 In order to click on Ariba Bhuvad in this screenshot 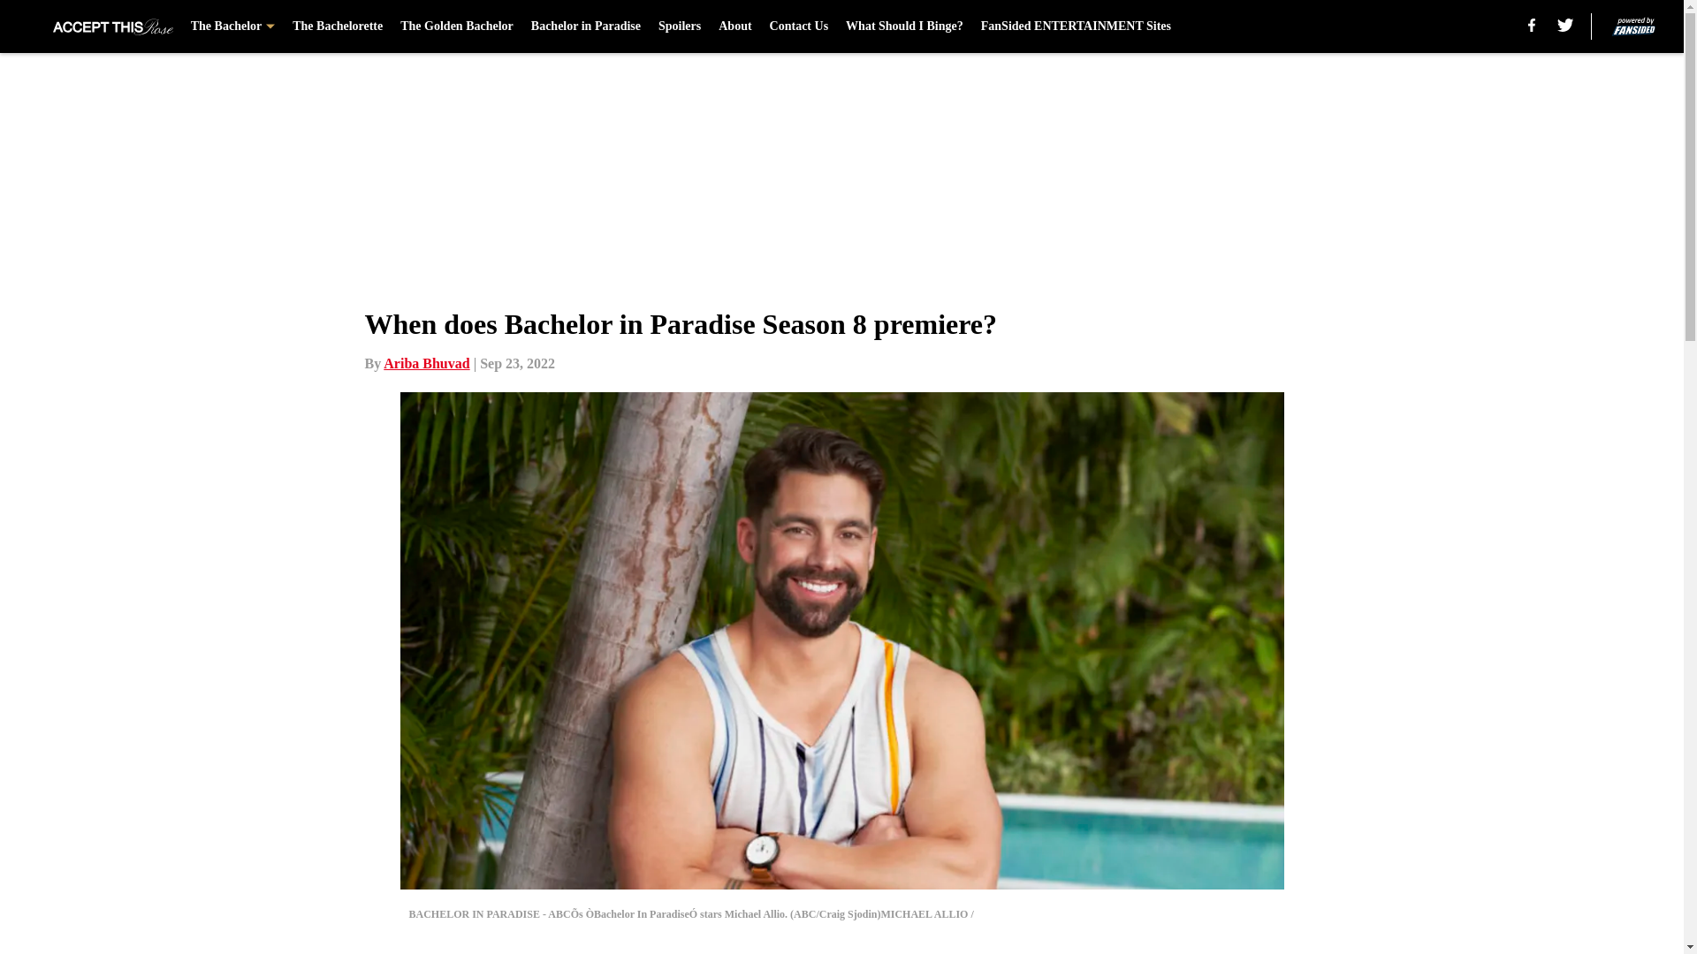, I will do `click(426, 363)`.